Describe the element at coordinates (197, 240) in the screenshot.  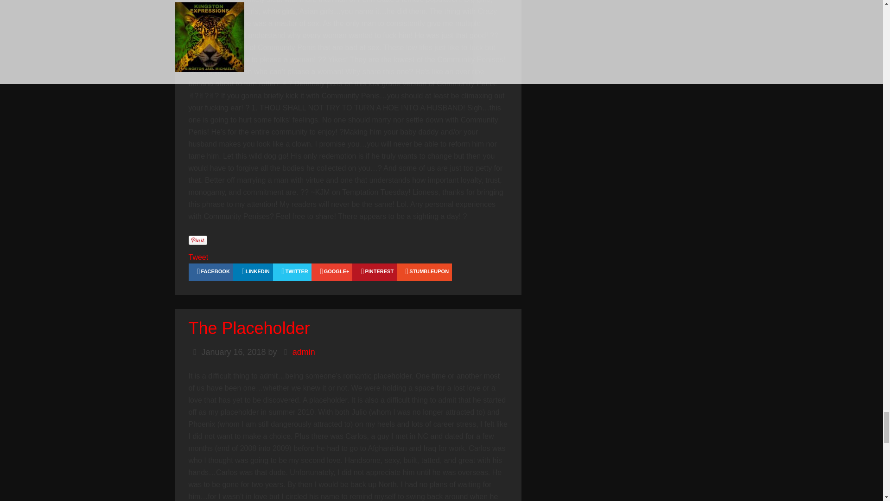
I see `Pin It` at that location.